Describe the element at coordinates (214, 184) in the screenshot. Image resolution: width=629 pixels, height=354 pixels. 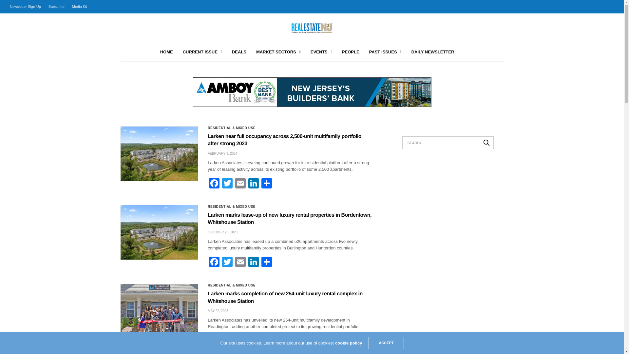
I see `Facebook` at that location.